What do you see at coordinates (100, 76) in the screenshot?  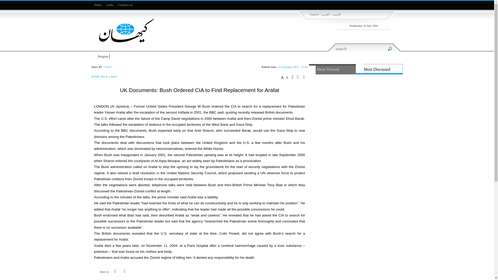 I see `HOME PAGE` at bounding box center [100, 76].